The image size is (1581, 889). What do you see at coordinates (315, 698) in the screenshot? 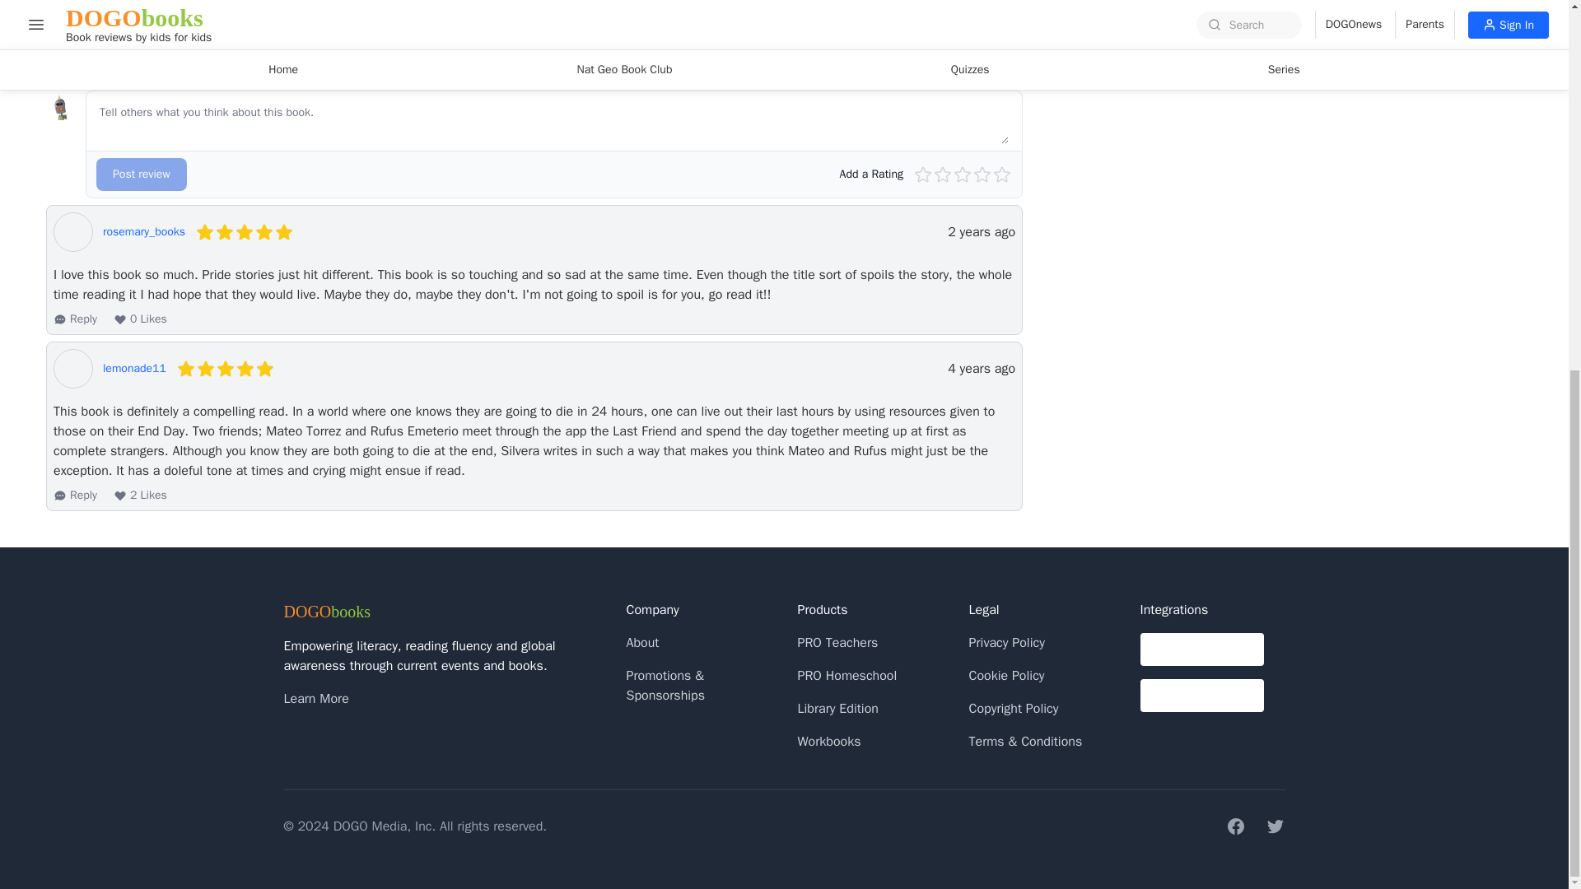
I see `Learn More` at bounding box center [315, 698].